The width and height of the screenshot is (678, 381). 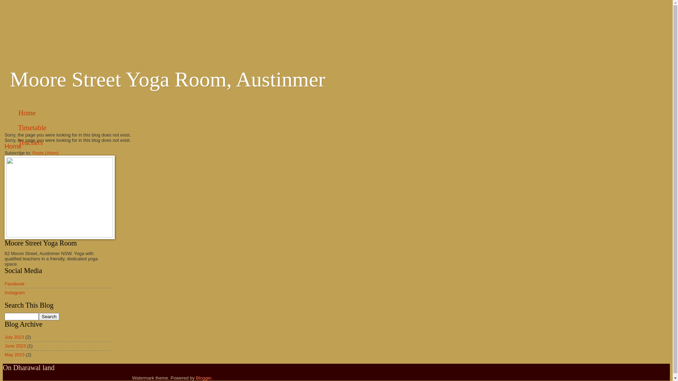 I want to click on Moore Street Yoga Room, Austinmer, so click(x=167, y=79).